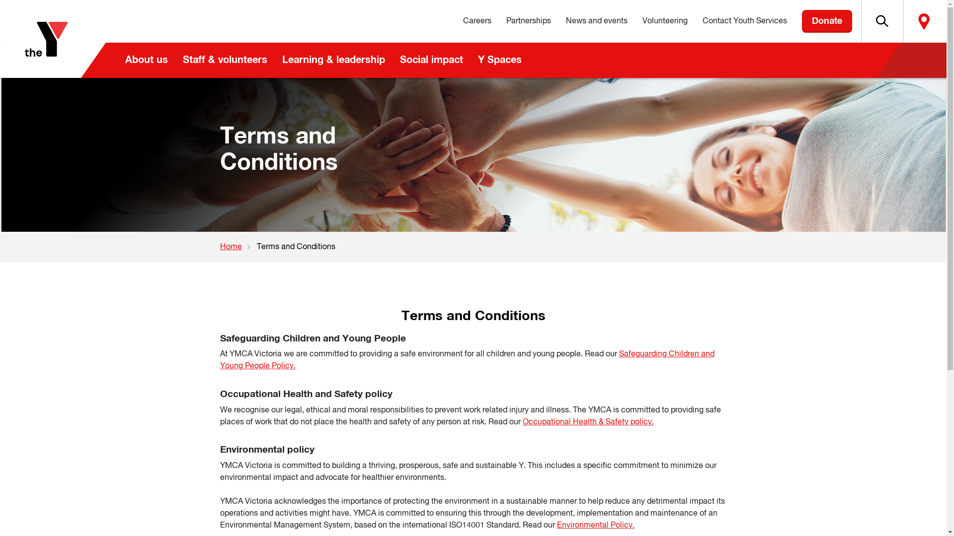 The image size is (954, 536). Describe the element at coordinates (477, 21) in the screenshot. I see `Careers` at that location.